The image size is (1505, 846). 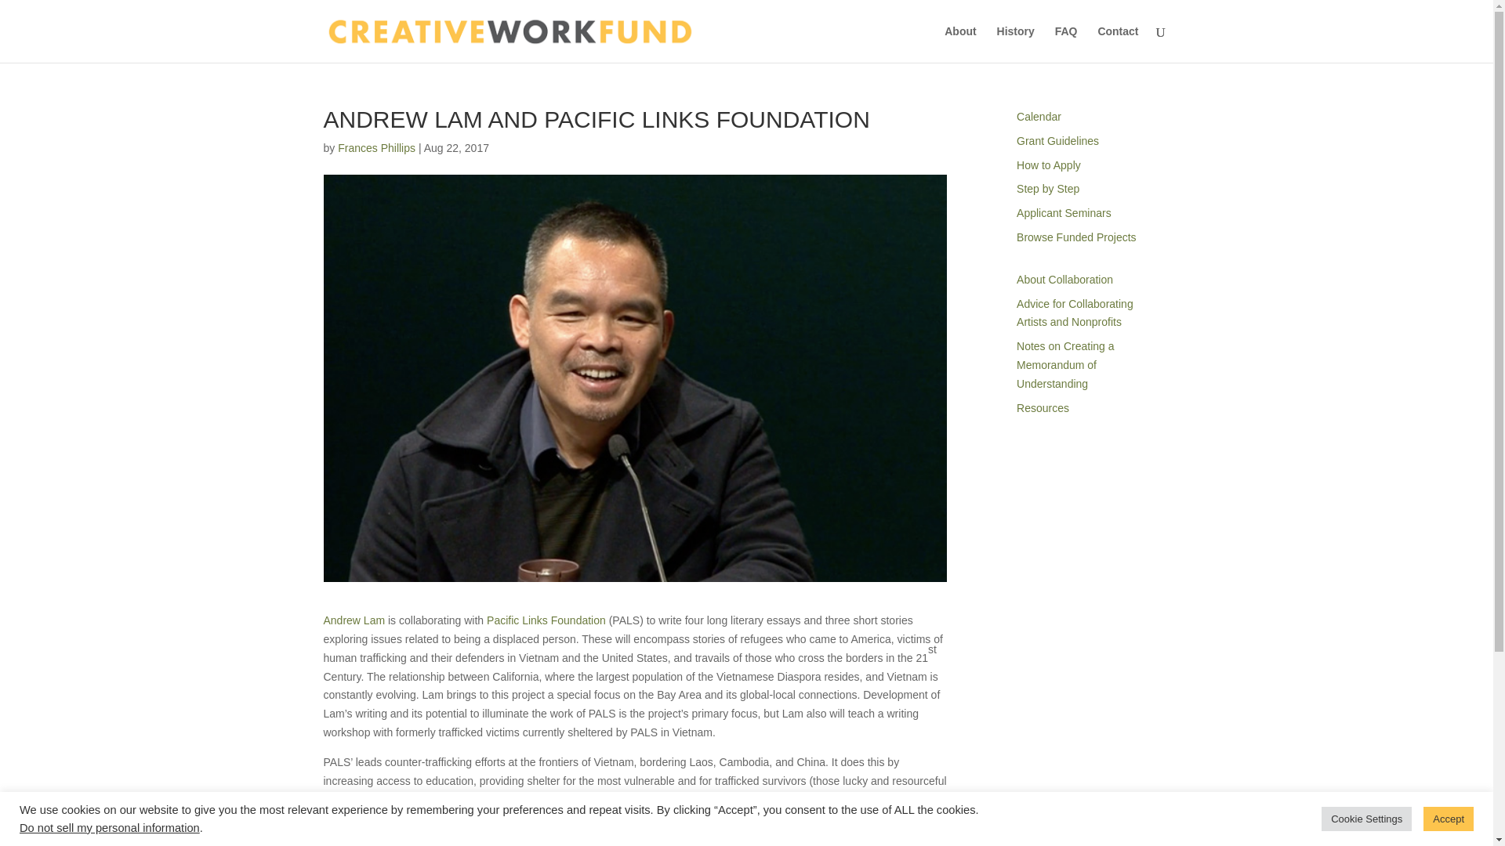 I want to click on Frances Phillips, so click(x=110, y=827).